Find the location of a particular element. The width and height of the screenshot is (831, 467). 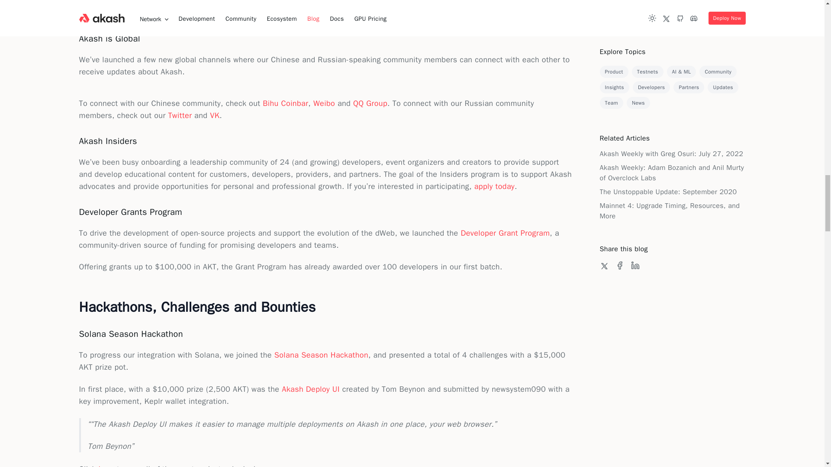

QQ Group is located at coordinates (370, 103).